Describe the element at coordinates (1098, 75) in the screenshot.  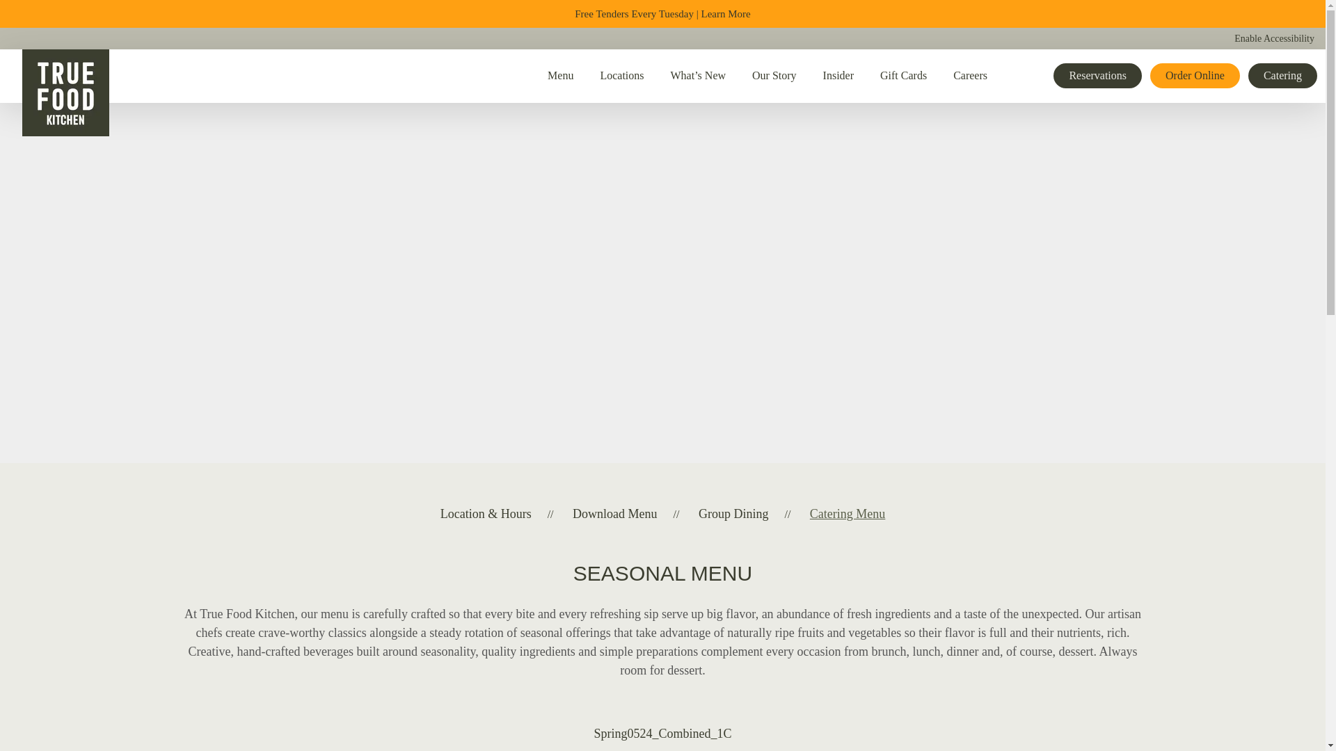
I see `Reservations` at that location.